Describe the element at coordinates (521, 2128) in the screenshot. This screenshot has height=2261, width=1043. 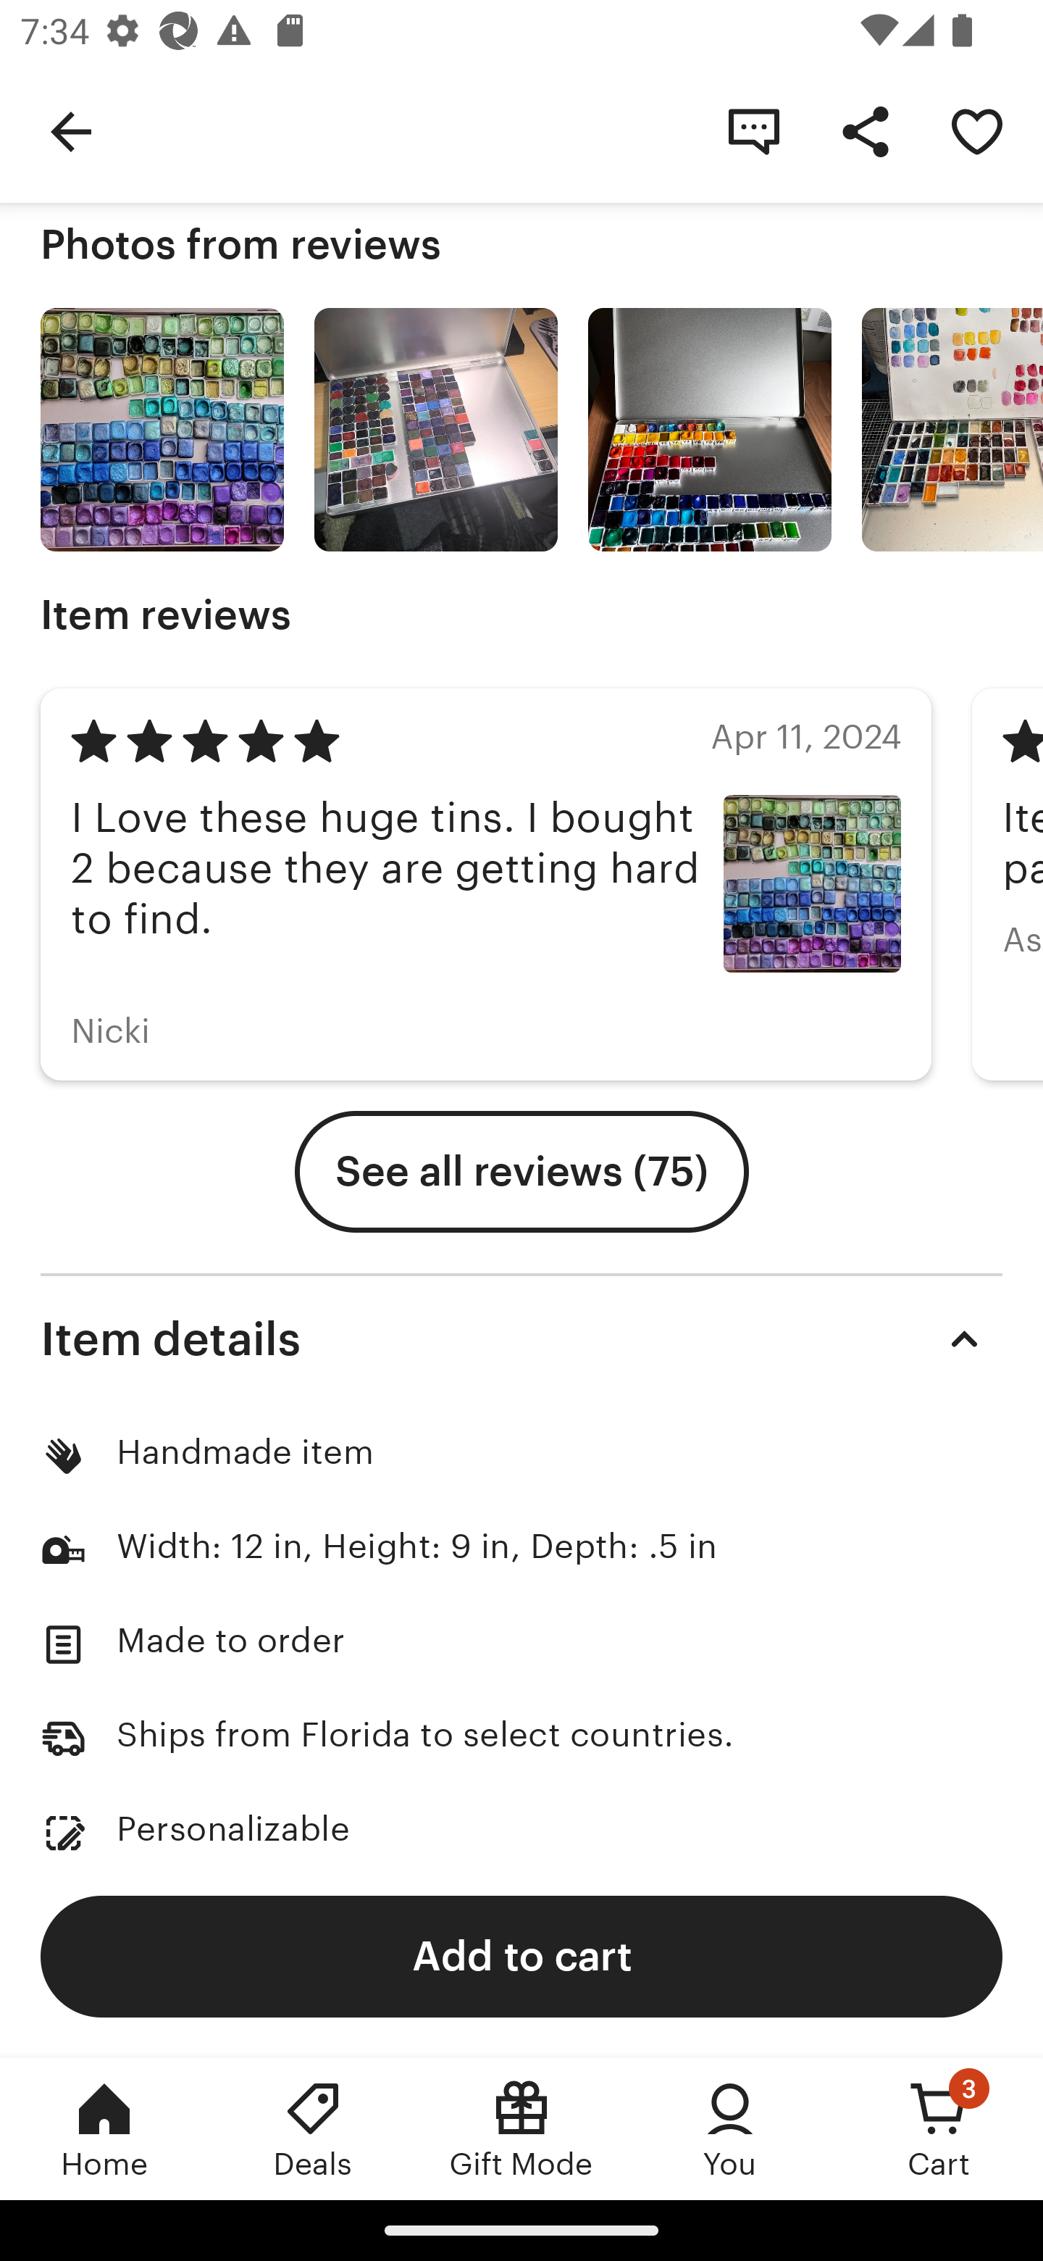
I see `Gift Mode` at that location.